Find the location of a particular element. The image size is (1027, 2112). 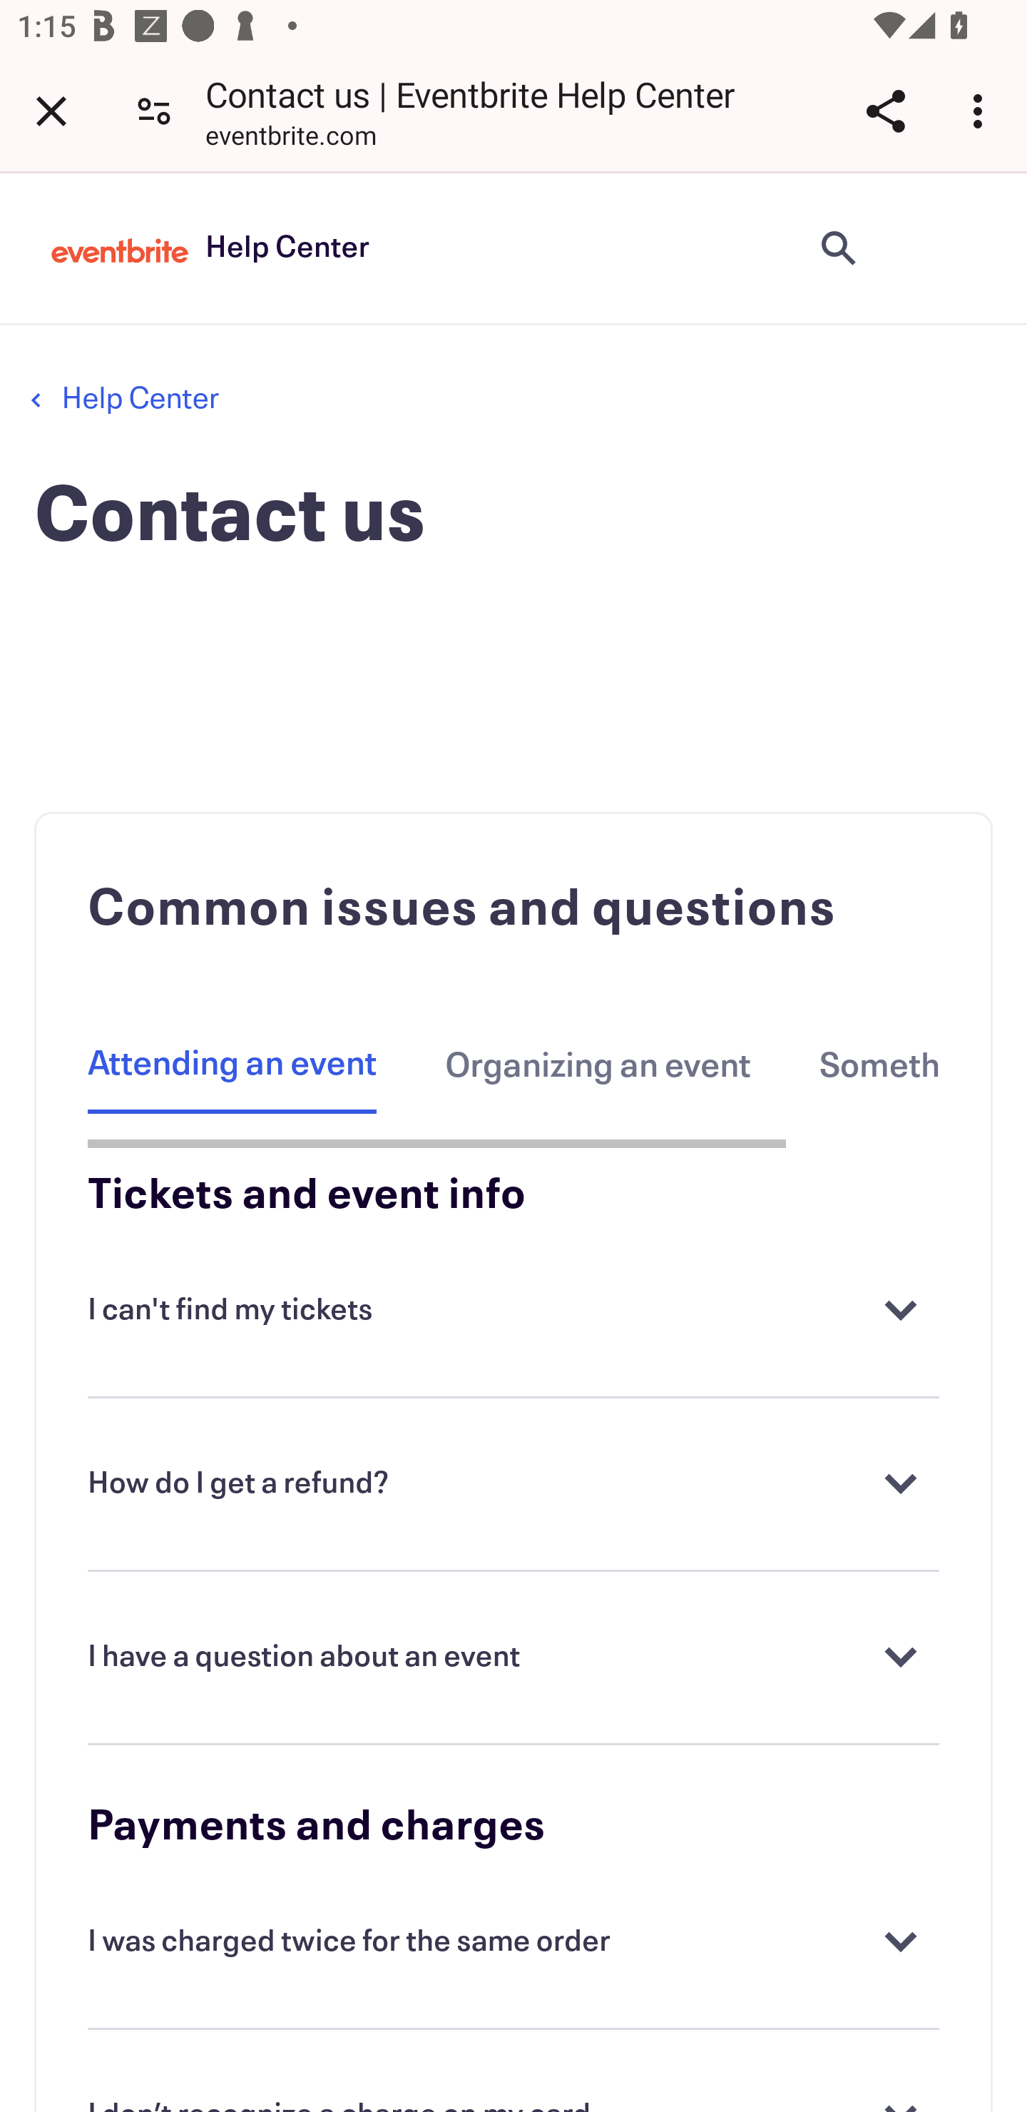

Connection is secure is located at coordinates (154, 110).